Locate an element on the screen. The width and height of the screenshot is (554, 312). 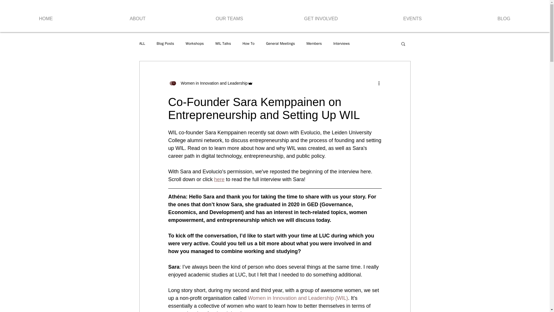
OUR TEAMS is located at coordinates (229, 16).